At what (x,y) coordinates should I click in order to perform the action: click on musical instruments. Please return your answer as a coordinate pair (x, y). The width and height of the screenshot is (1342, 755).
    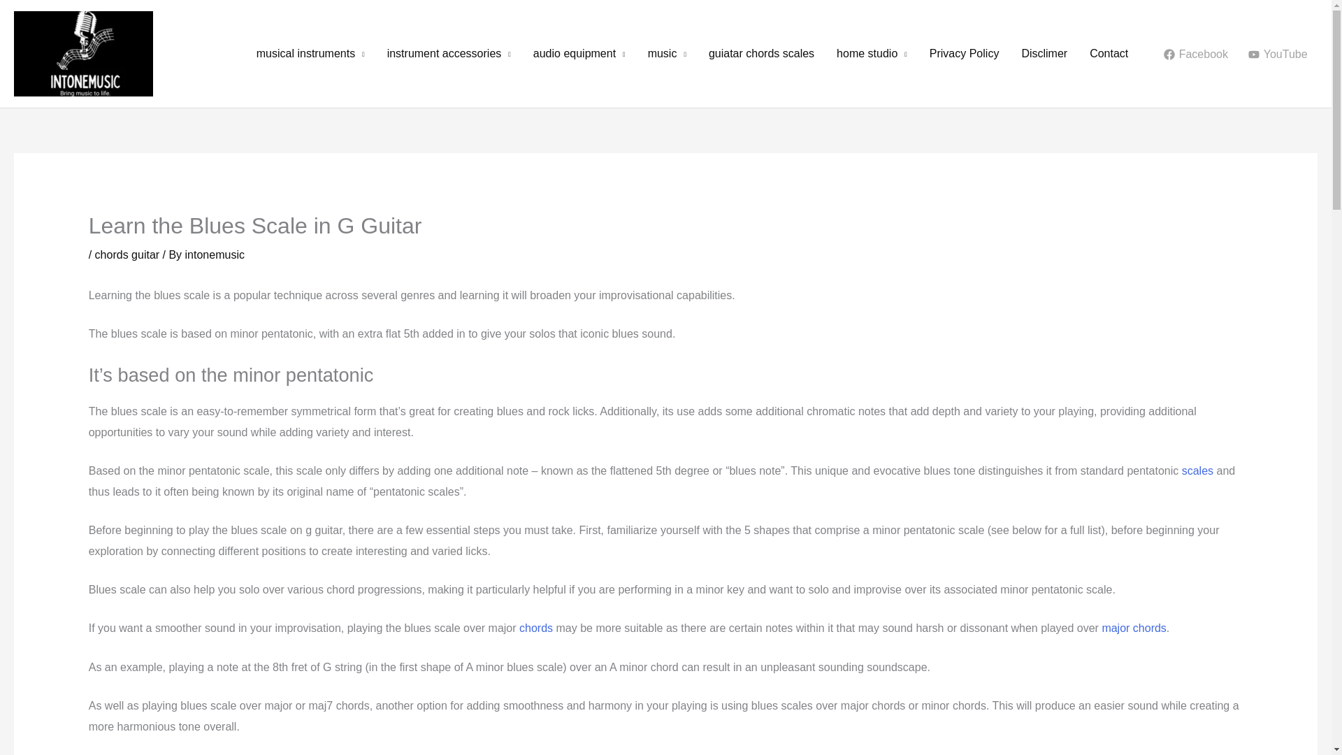
    Looking at the image, I should click on (310, 54).